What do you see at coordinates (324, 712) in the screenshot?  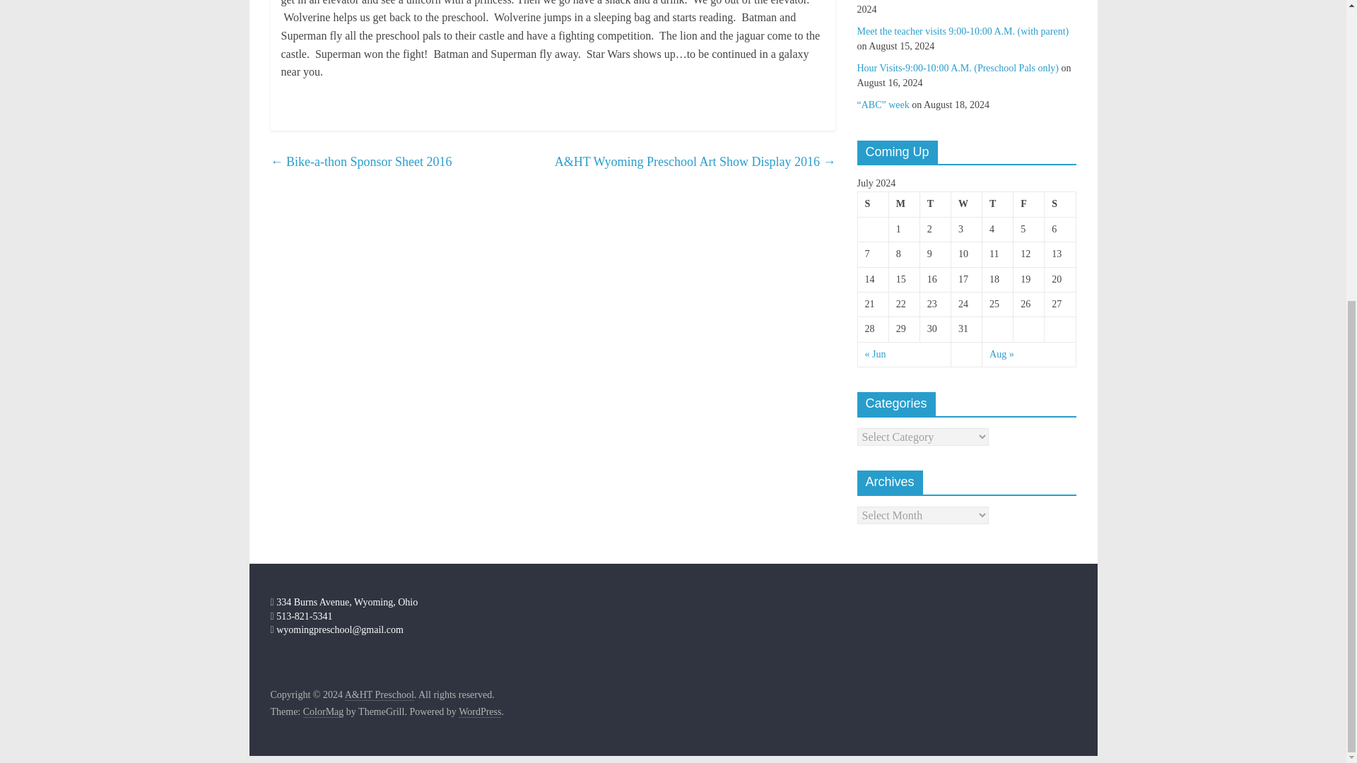 I see `ColorMag` at bounding box center [324, 712].